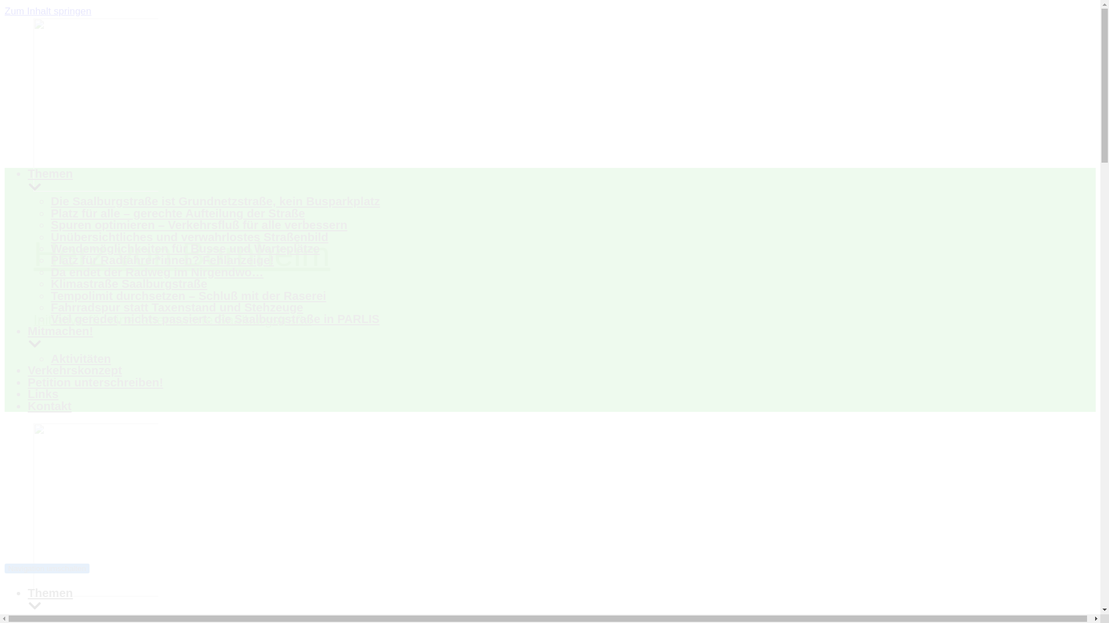  What do you see at coordinates (177, 307) in the screenshot?
I see `Fahrradspur statt Taxenstand und Stehzeuge` at bounding box center [177, 307].